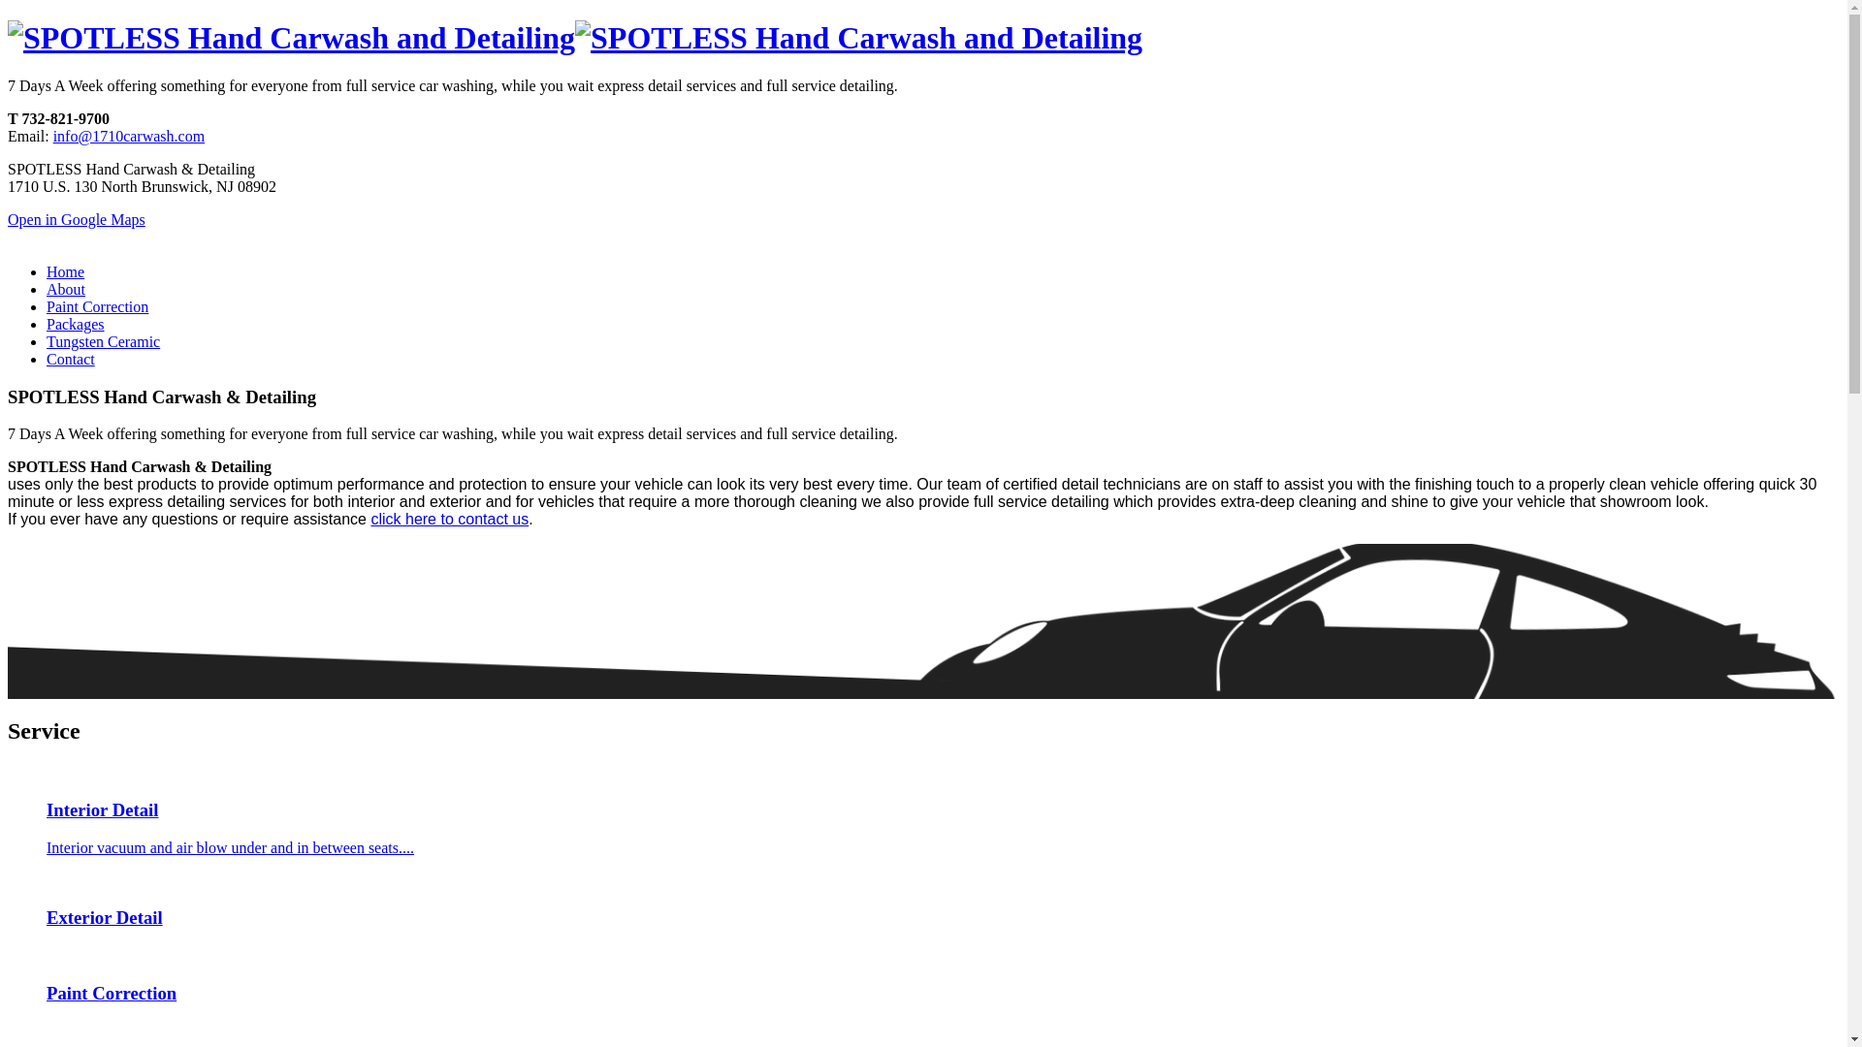 The image size is (1862, 1047). What do you see at coordinates (450, 520) in the screenshot?
I see `click here to contact us` at bounding box center [450, 520].